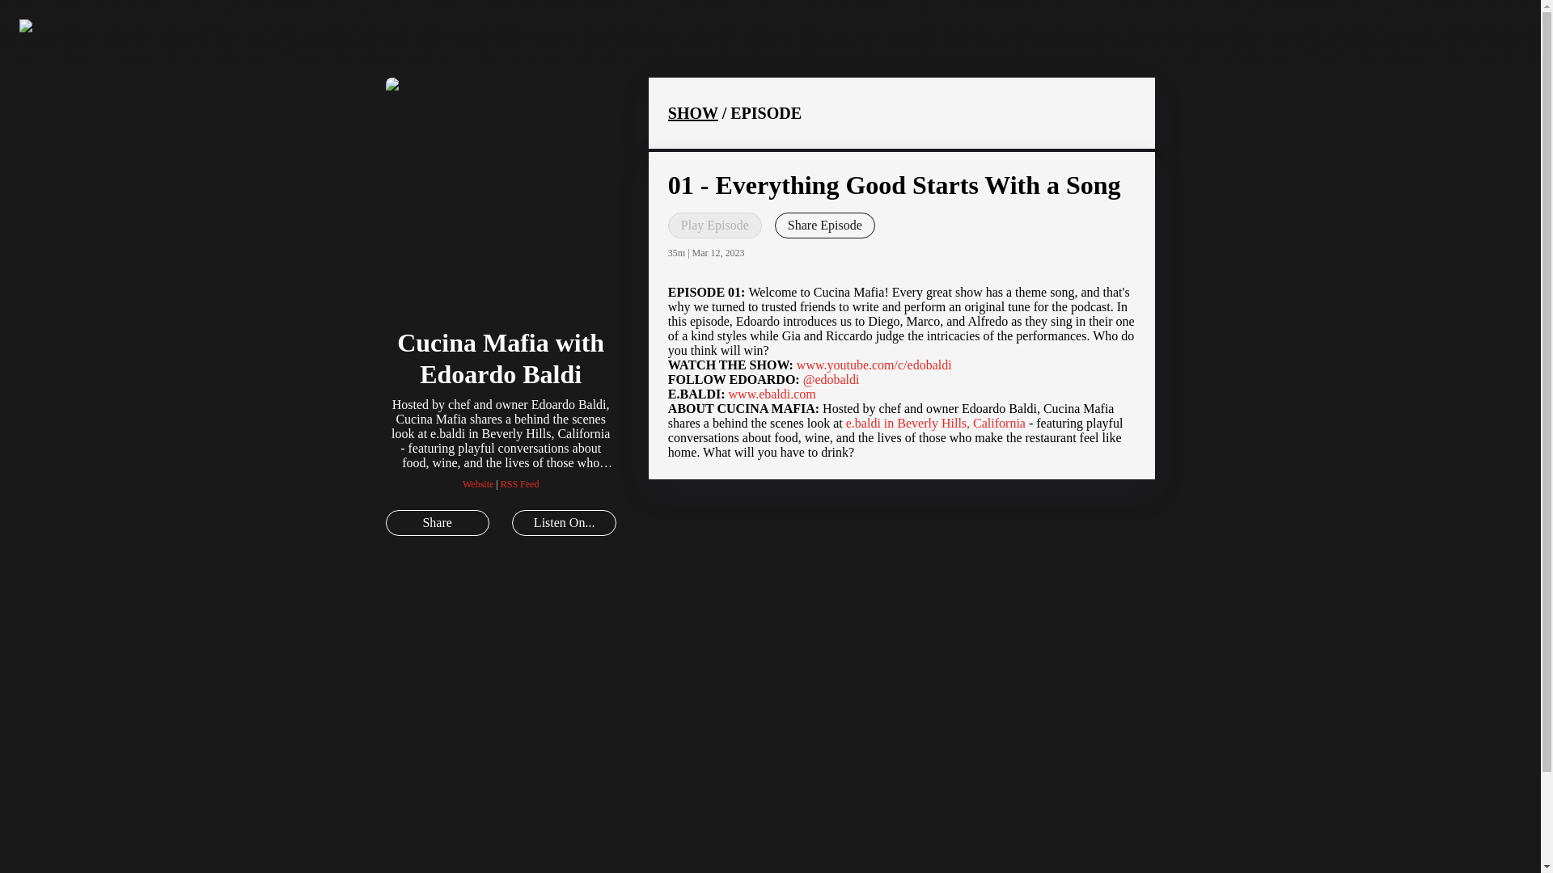 The width and height of the screenshot is (1553, 873). I want to click on Share Episode, so click(825, 225).